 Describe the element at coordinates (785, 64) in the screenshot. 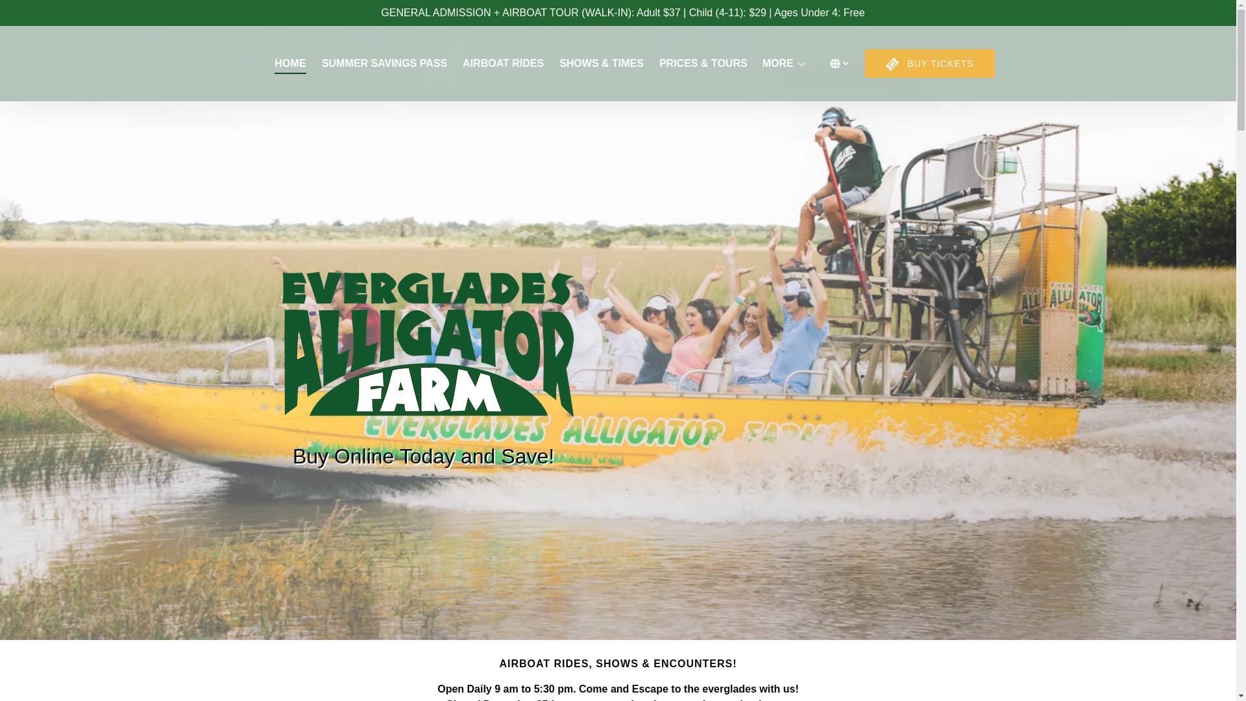

I see `MORE` at that location.